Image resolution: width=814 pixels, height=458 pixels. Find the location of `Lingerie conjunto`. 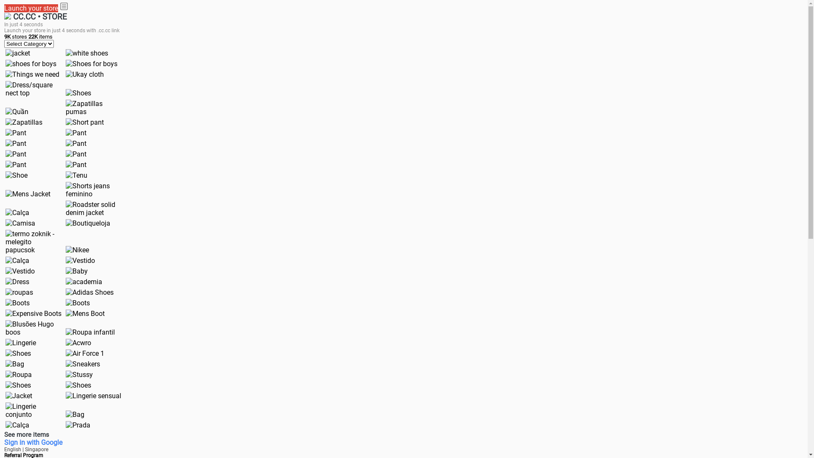

Lingerie conjunto is located at coordinates (33, 411).